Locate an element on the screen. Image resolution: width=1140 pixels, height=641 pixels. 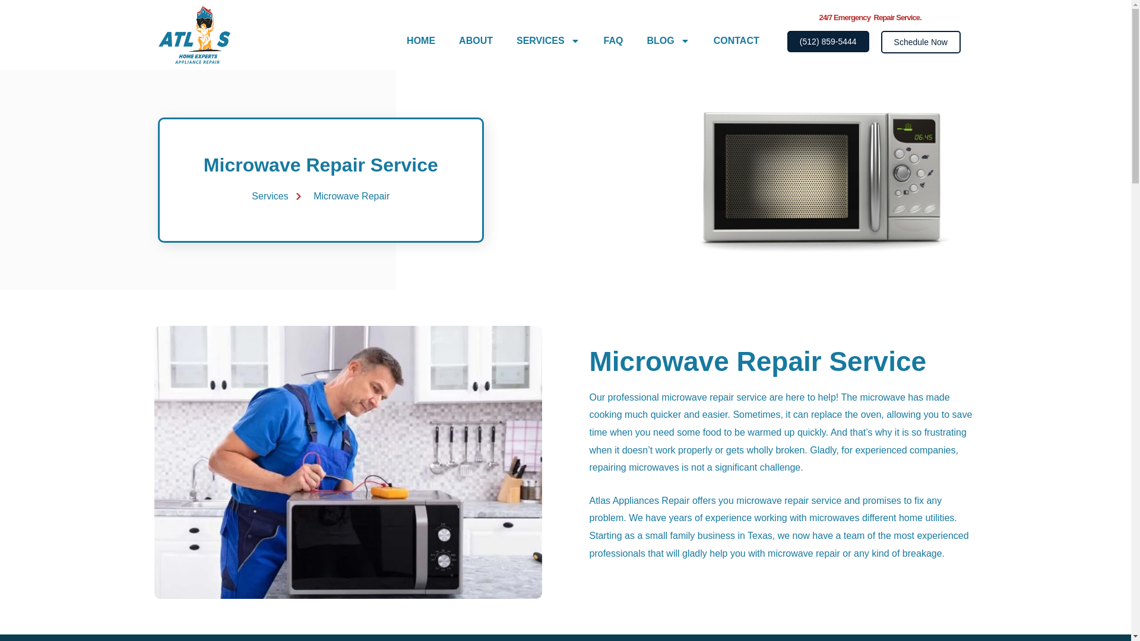
BLOG is located at coordinates (669, 40).